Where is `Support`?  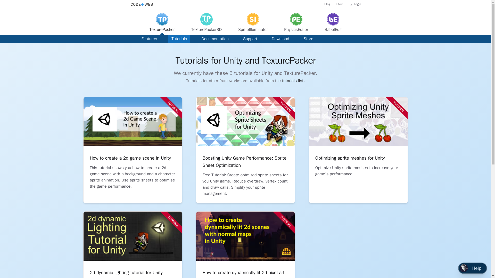
Support is located at coordinates (250, 39).